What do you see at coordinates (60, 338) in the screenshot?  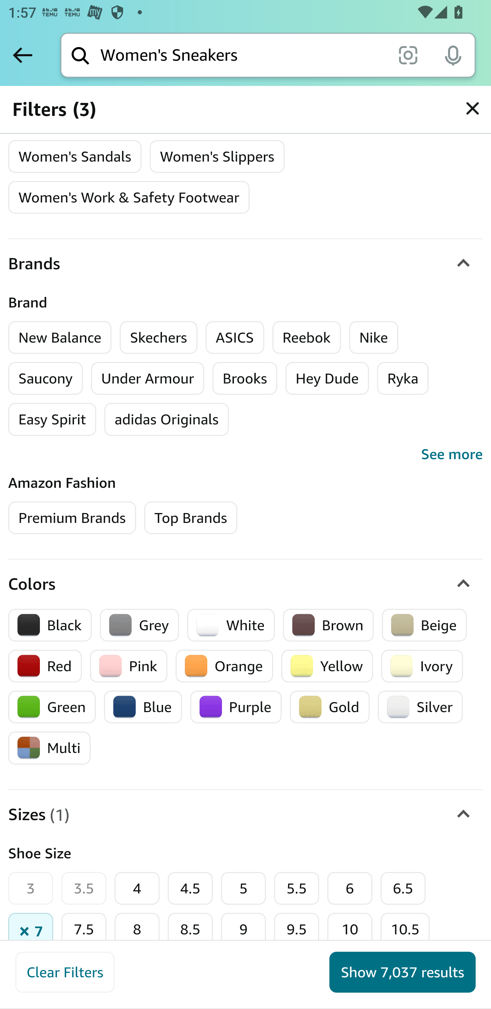 I see `New Balance` at bounding box center [60, 338].